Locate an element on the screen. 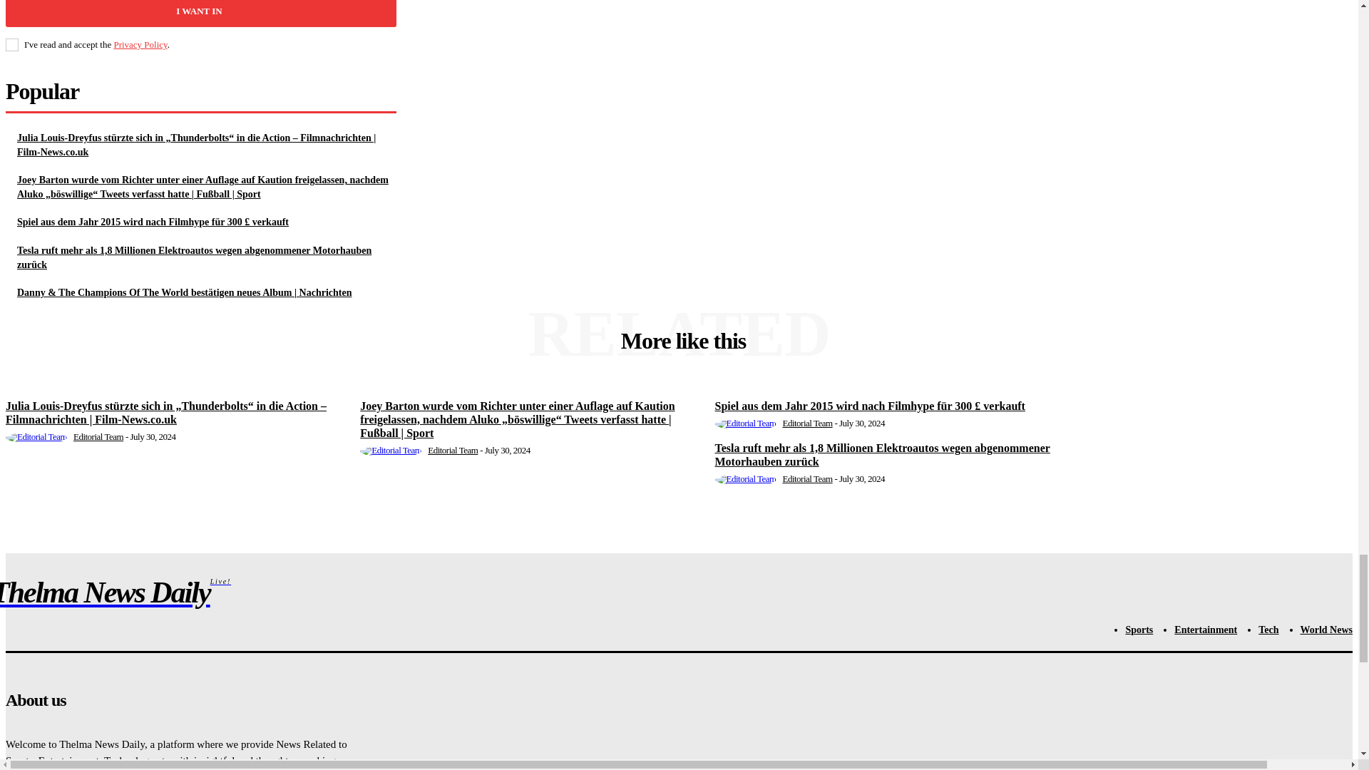 This screenshot has width=1369, height=770. I WANT IN is located at coordinates (201, 13).